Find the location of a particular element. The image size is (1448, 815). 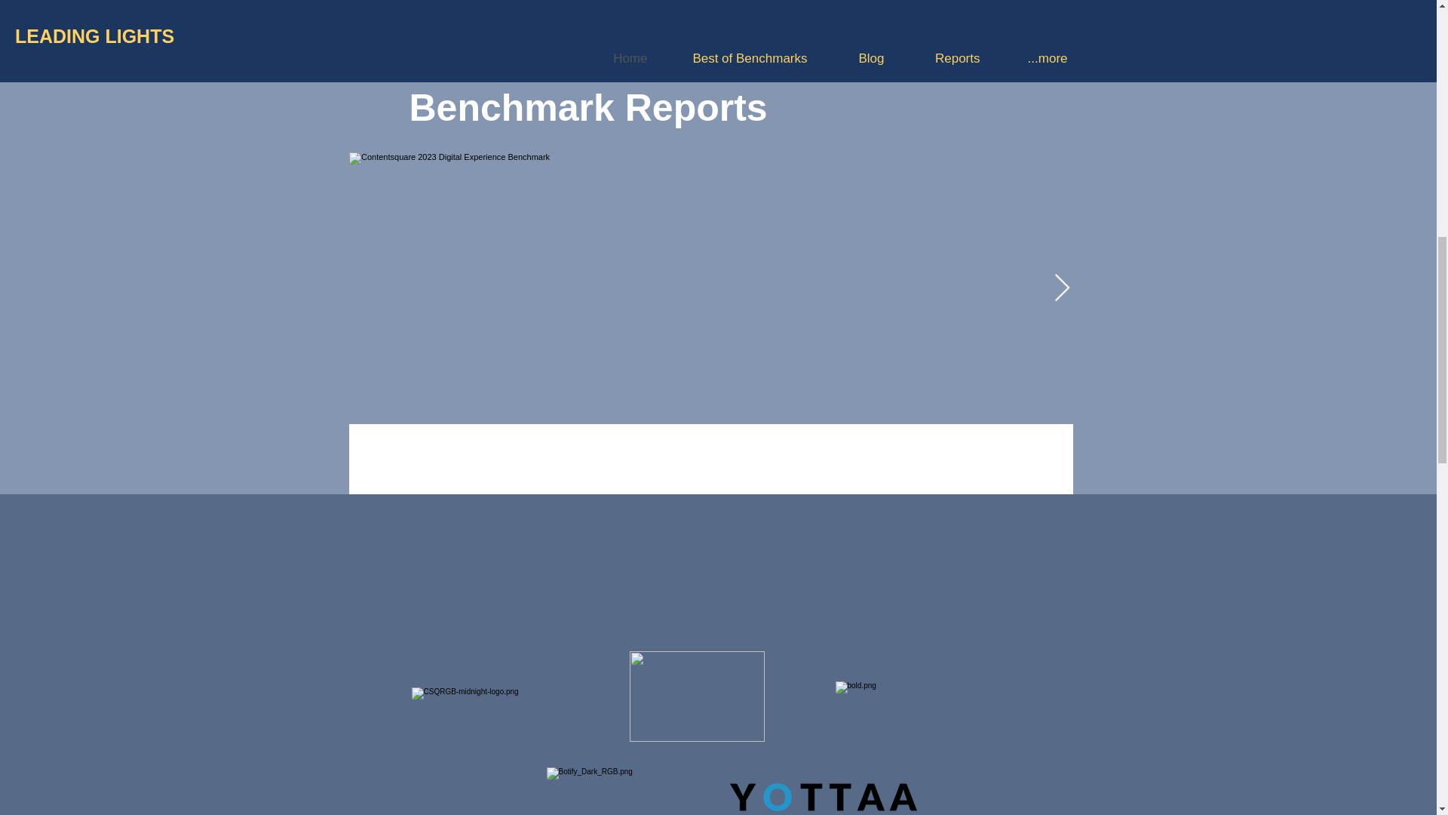

YOTTAA logo.png is located at coordinates (823, 797).